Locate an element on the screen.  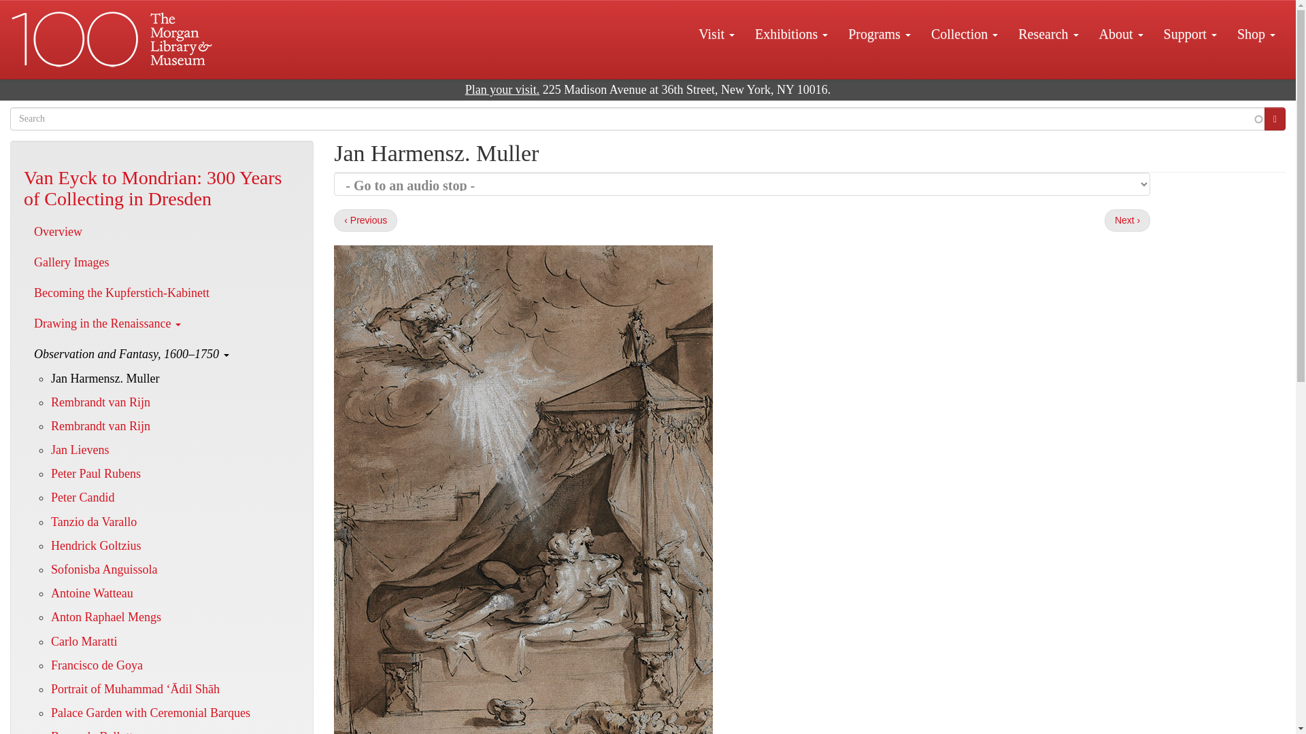
Search is located at coordinates (1275, 118).